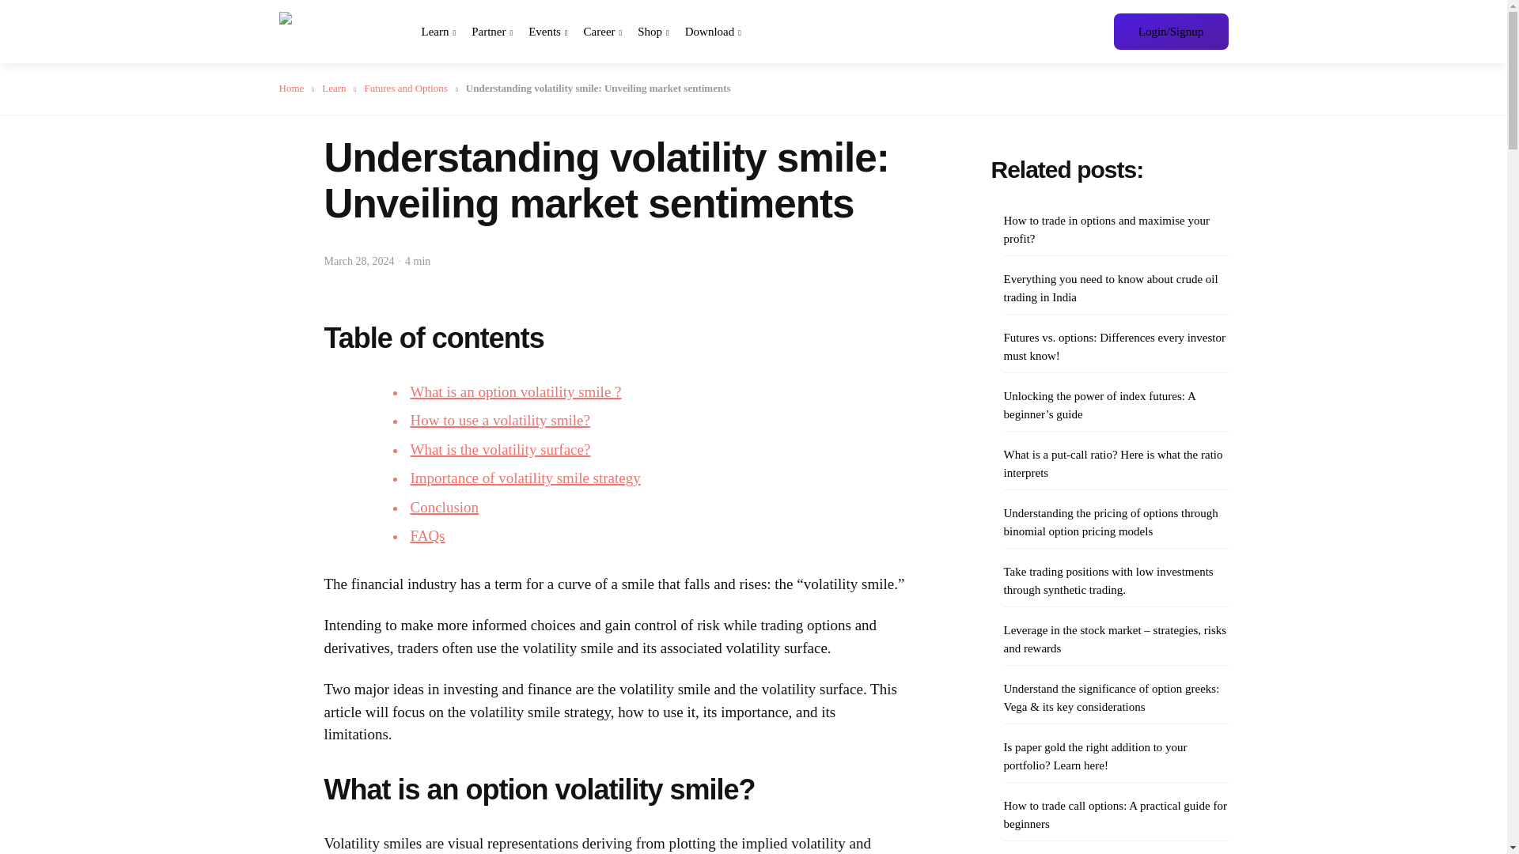 Image resolution: width=1519 pixels, height=854 pixels. Describe the element at coordinates (1115, 229) in the screenshot. I see `How to trade in options and maximise your profit?` at that location.